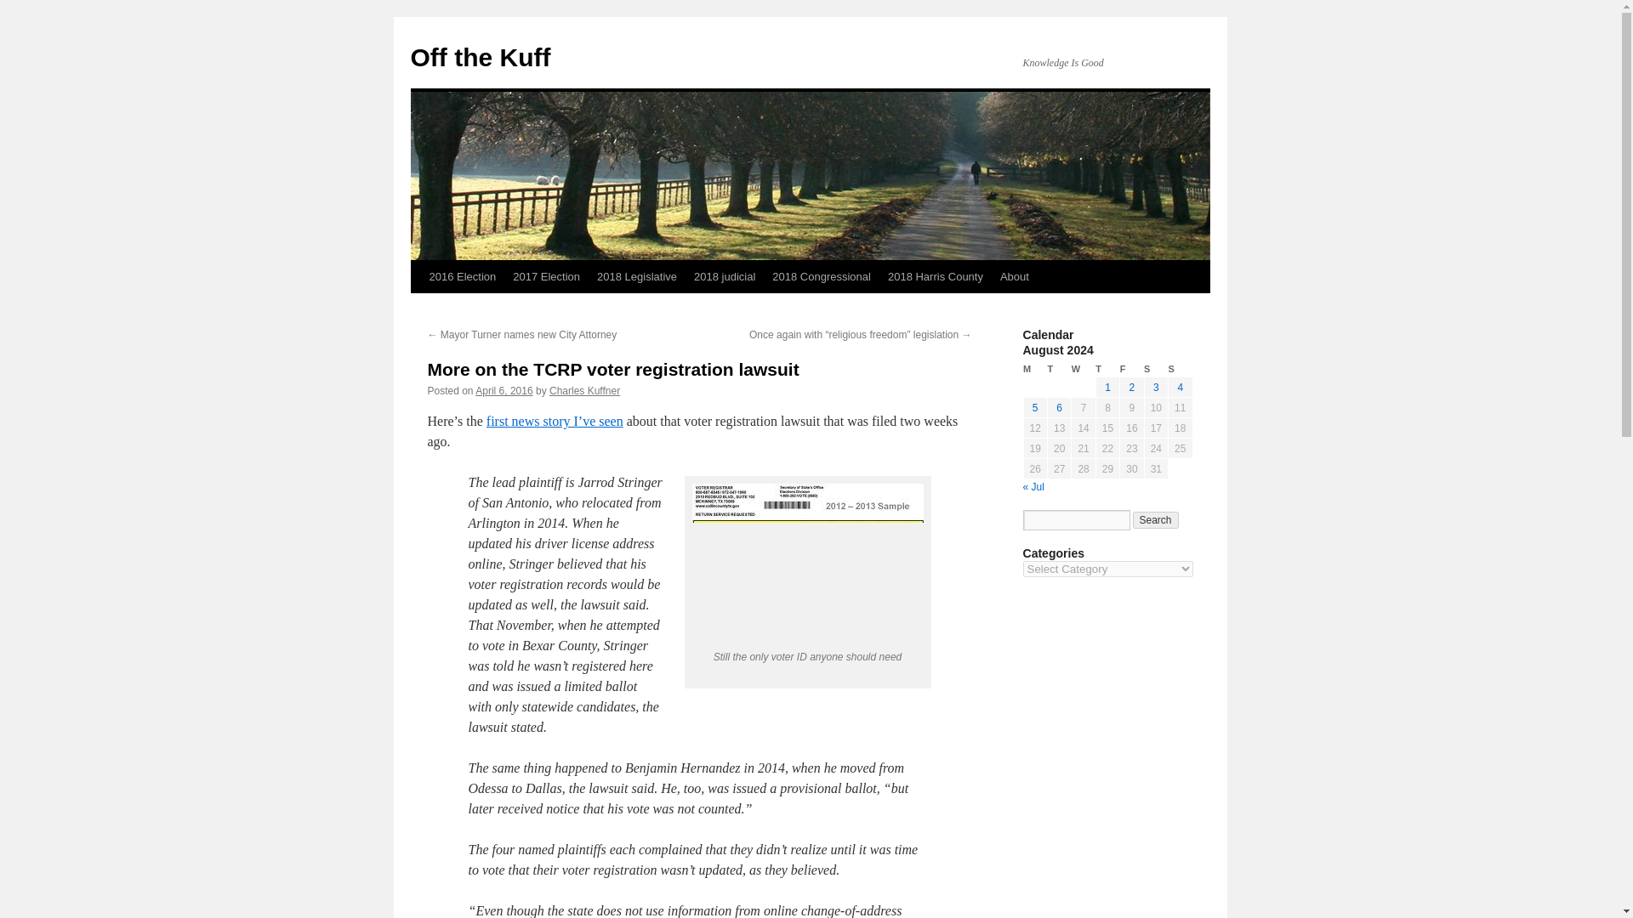 Image resolution: width=1633 pixels, height=918 pixels. I want to click on 6, so click(1060, 408).